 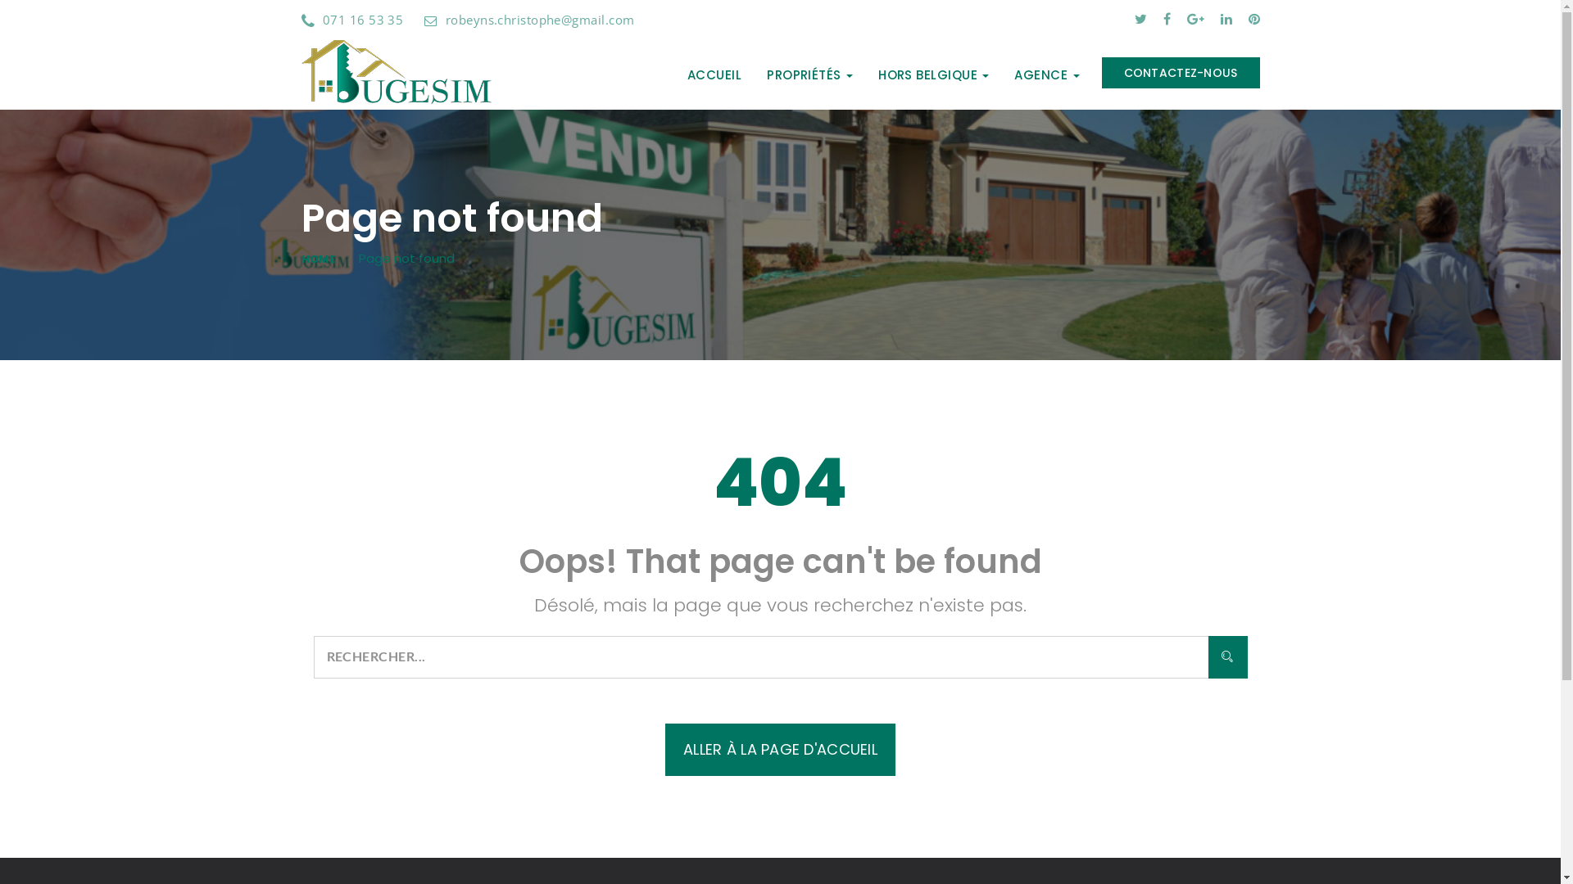 What do you see at coordinates (1047, 75) in the screenshot?
I see `AGENCE` at bounding box center [1047, 75].